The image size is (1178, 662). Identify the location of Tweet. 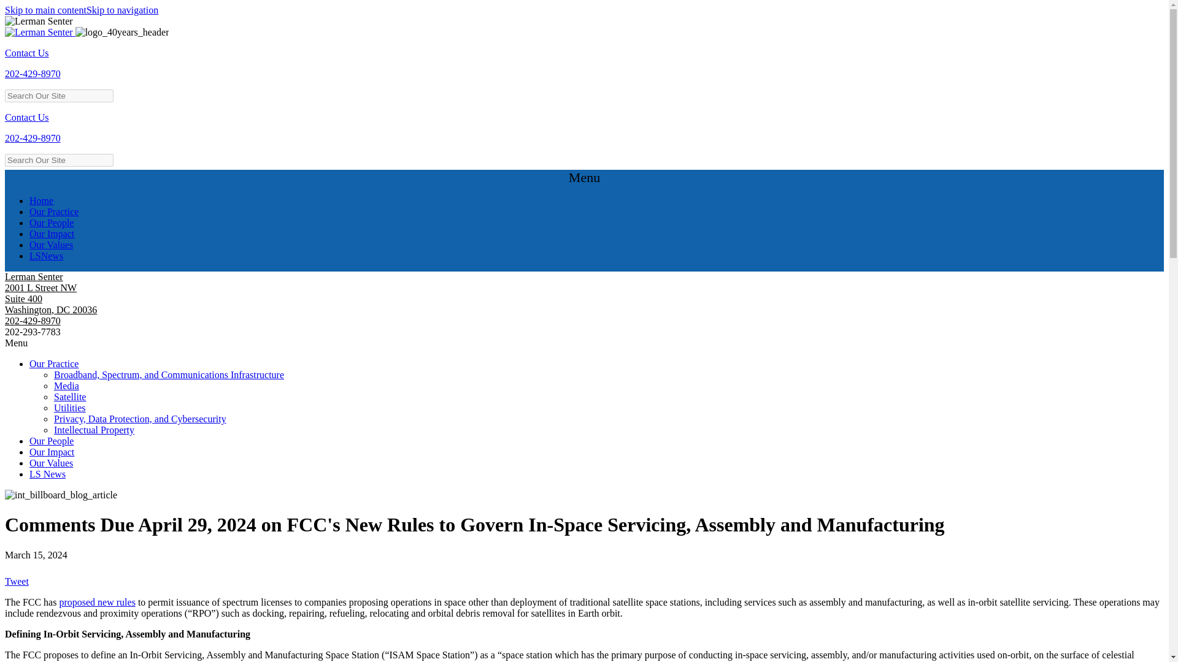
(16, 581).